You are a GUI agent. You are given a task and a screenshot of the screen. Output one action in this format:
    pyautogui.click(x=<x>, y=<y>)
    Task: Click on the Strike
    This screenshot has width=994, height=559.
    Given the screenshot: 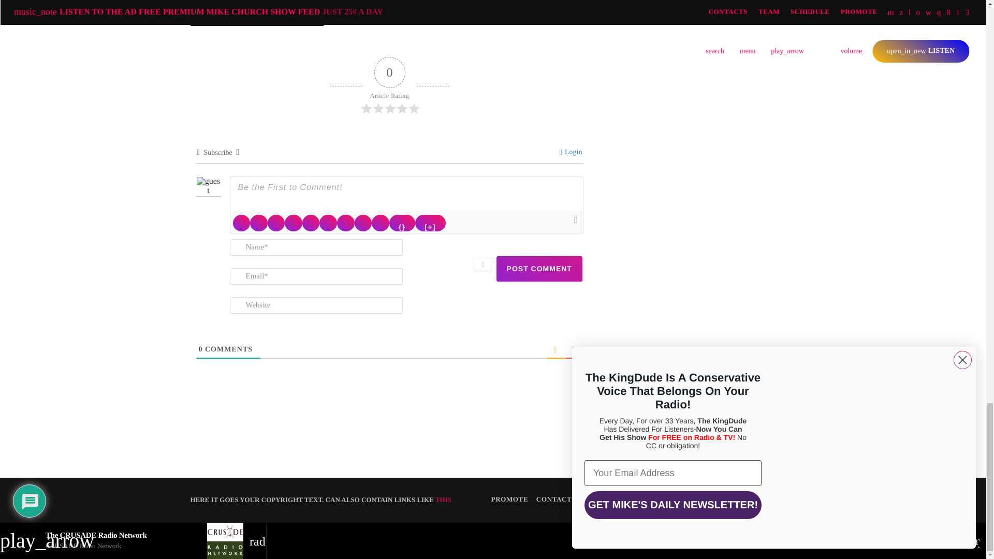 What is the action you would take?
    pyautogui.click(x=293, y=223)
    